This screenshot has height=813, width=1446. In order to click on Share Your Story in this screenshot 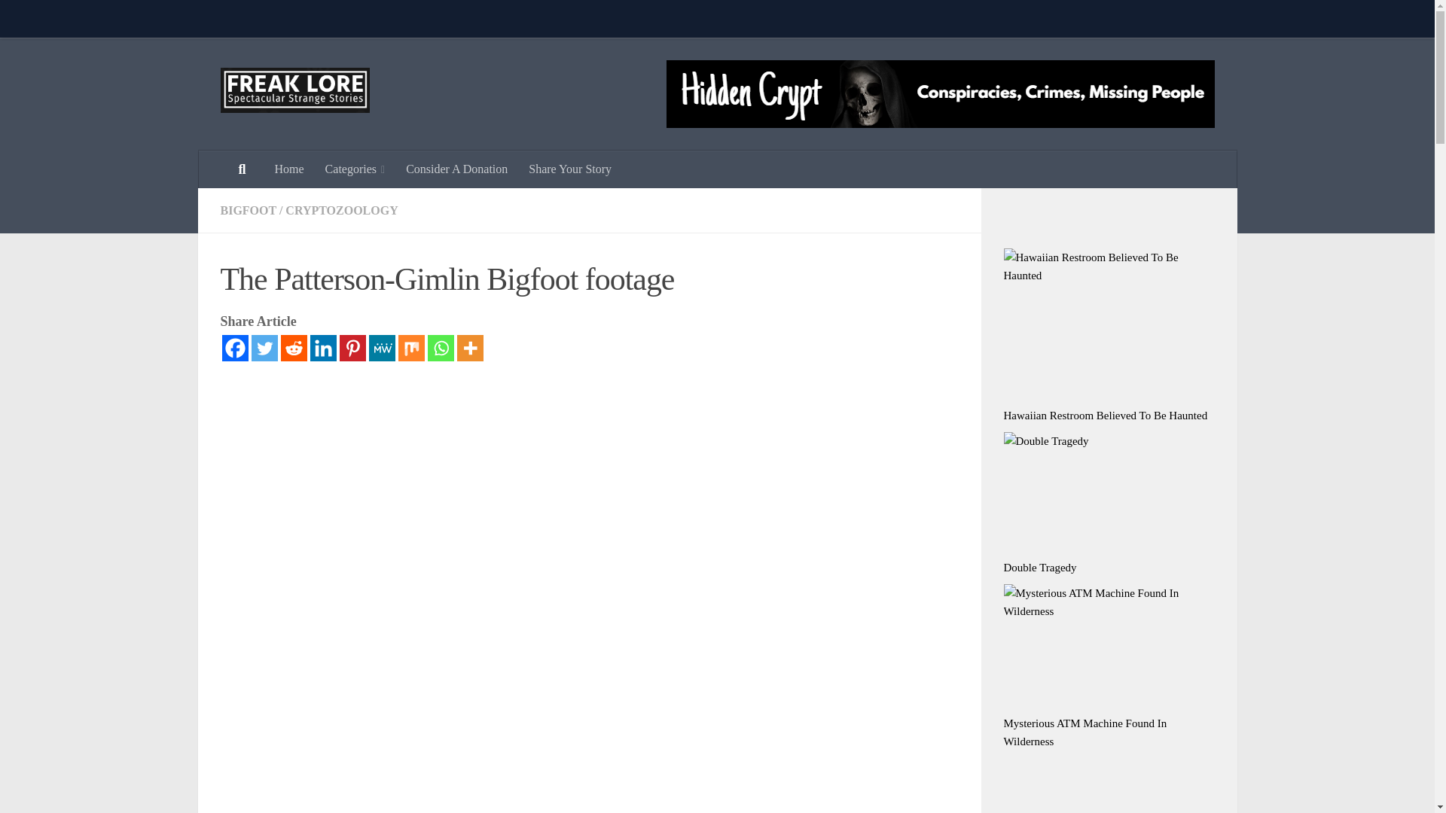, I will do `click(569, 169)`.